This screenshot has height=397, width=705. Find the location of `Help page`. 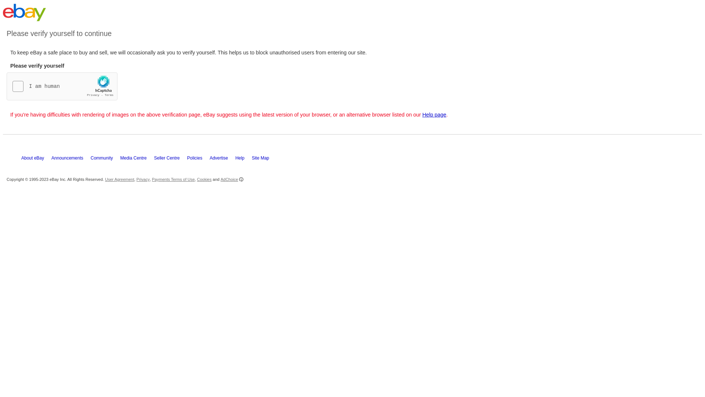

Help page is located at coordinates (434, 115).